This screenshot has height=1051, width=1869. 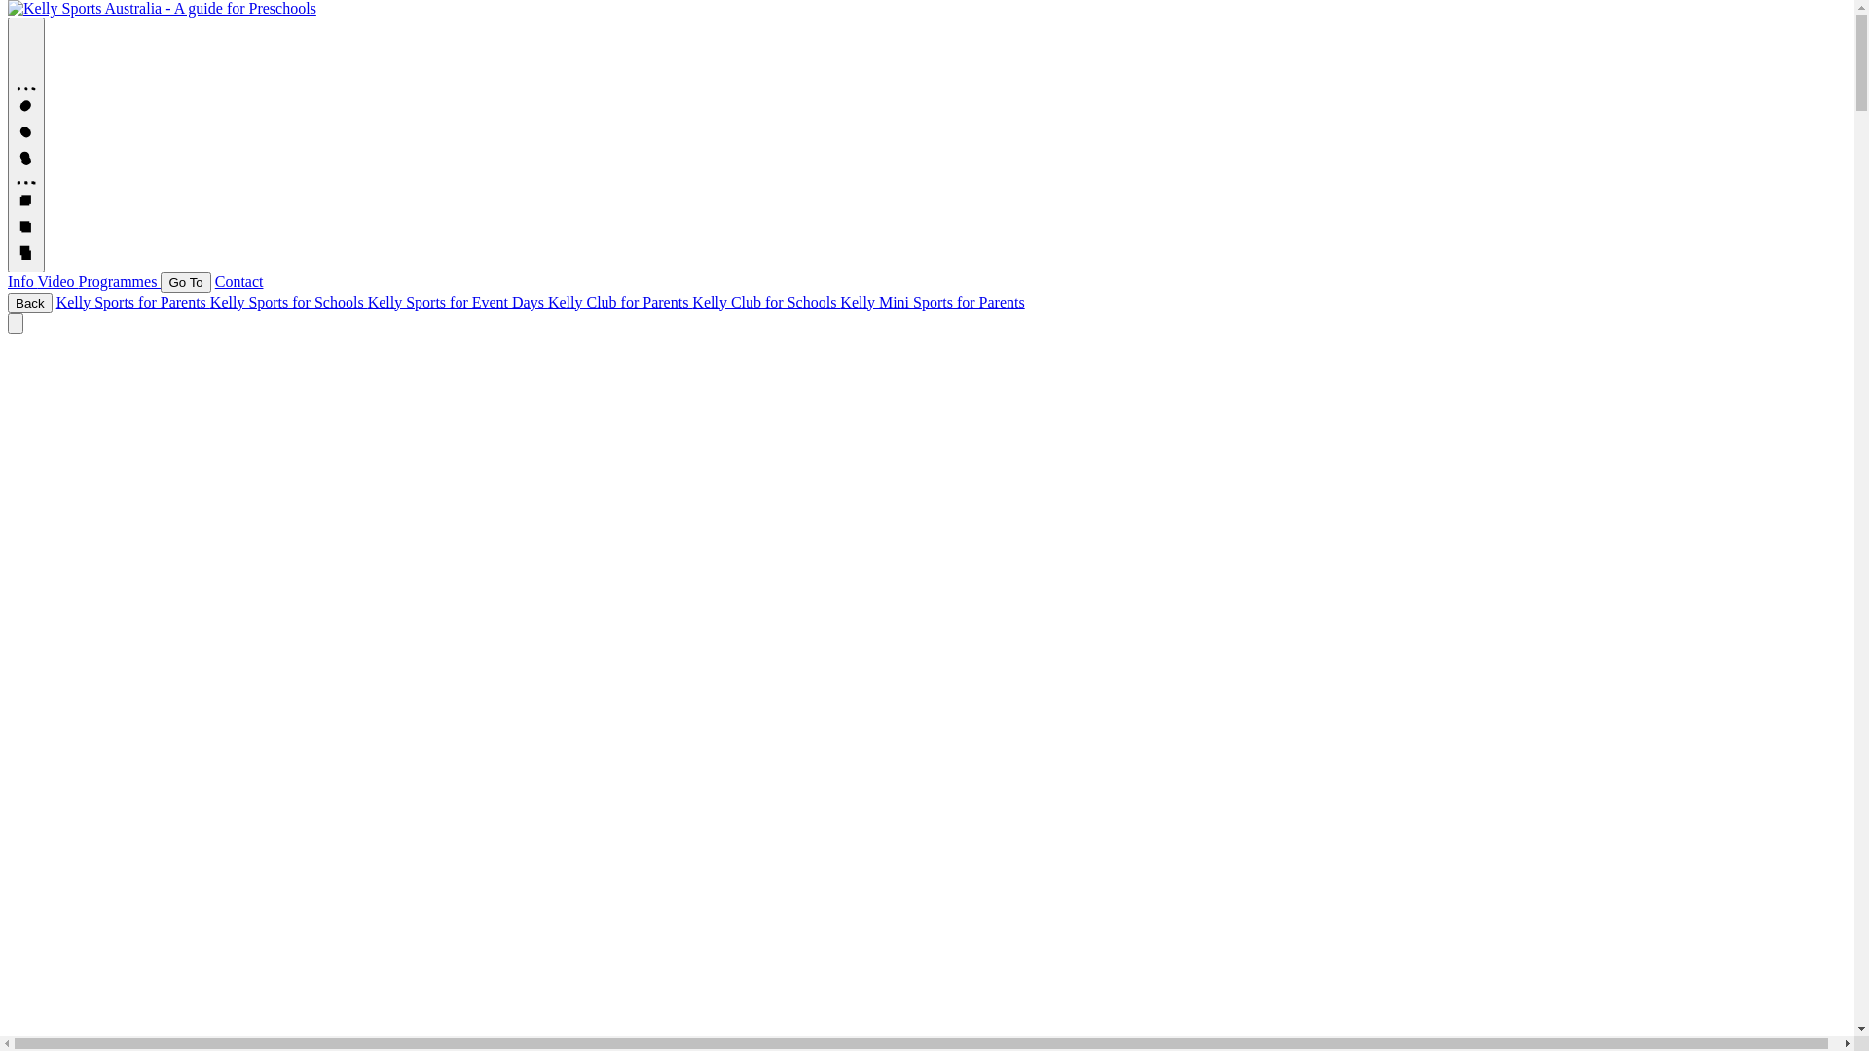 What do you see at coordinates (289, 302) in the screenshot?
I see `Kelly Sports for Schools` at bounding box center [289, 302].